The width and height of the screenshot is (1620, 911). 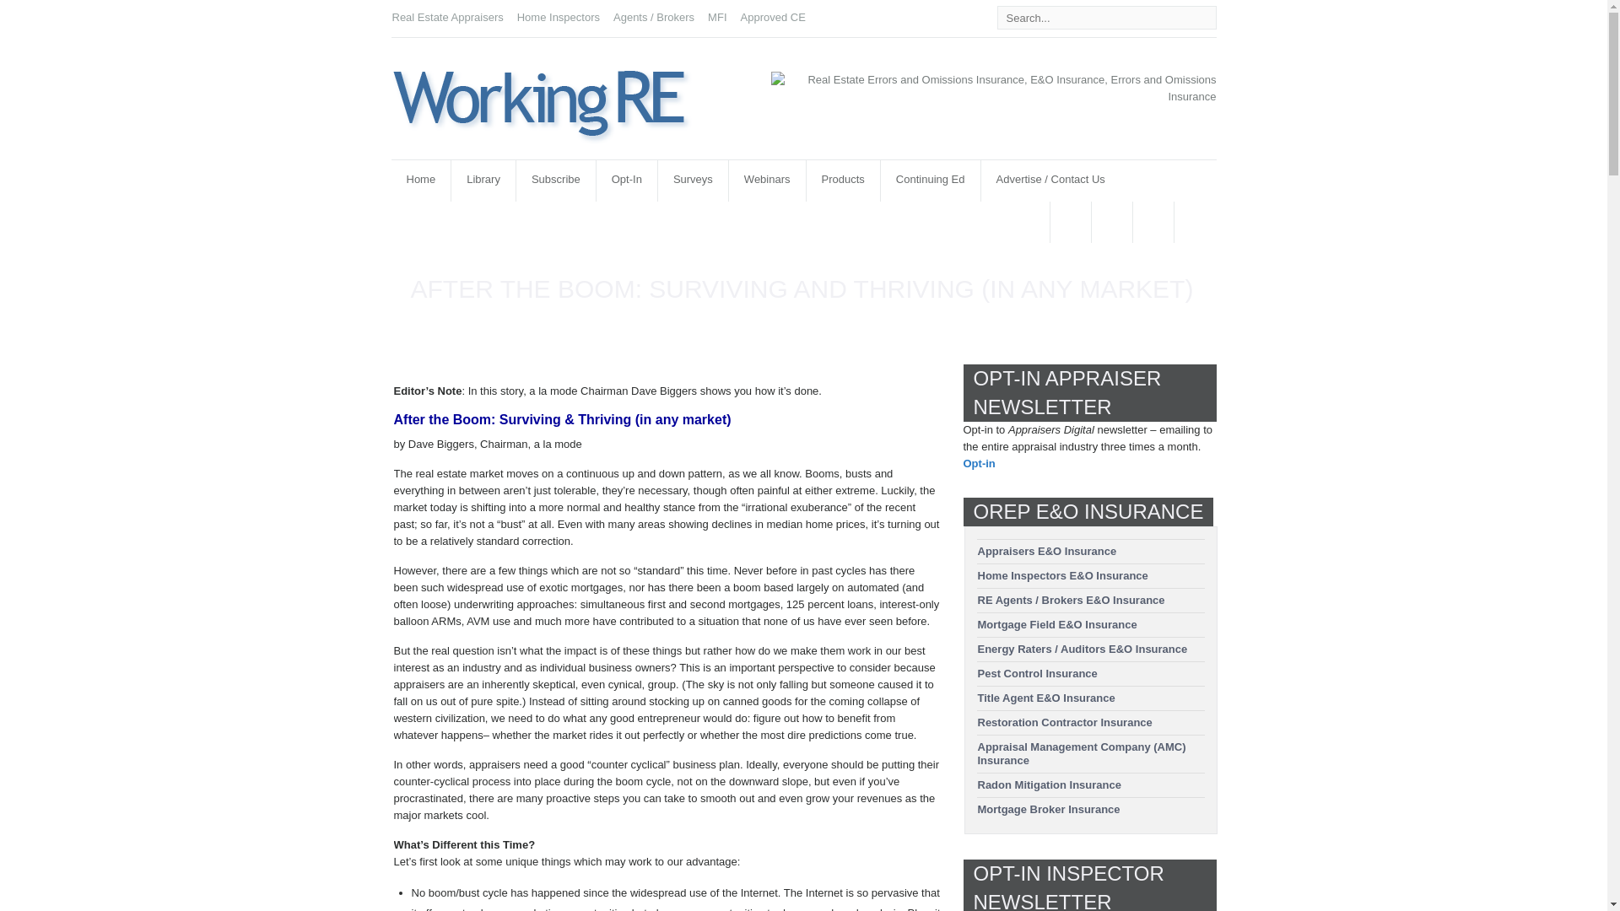 What do you see at coordinates (626, 181) in the screenshot?
I see `Opt-In` at bounding box center [626, 181].